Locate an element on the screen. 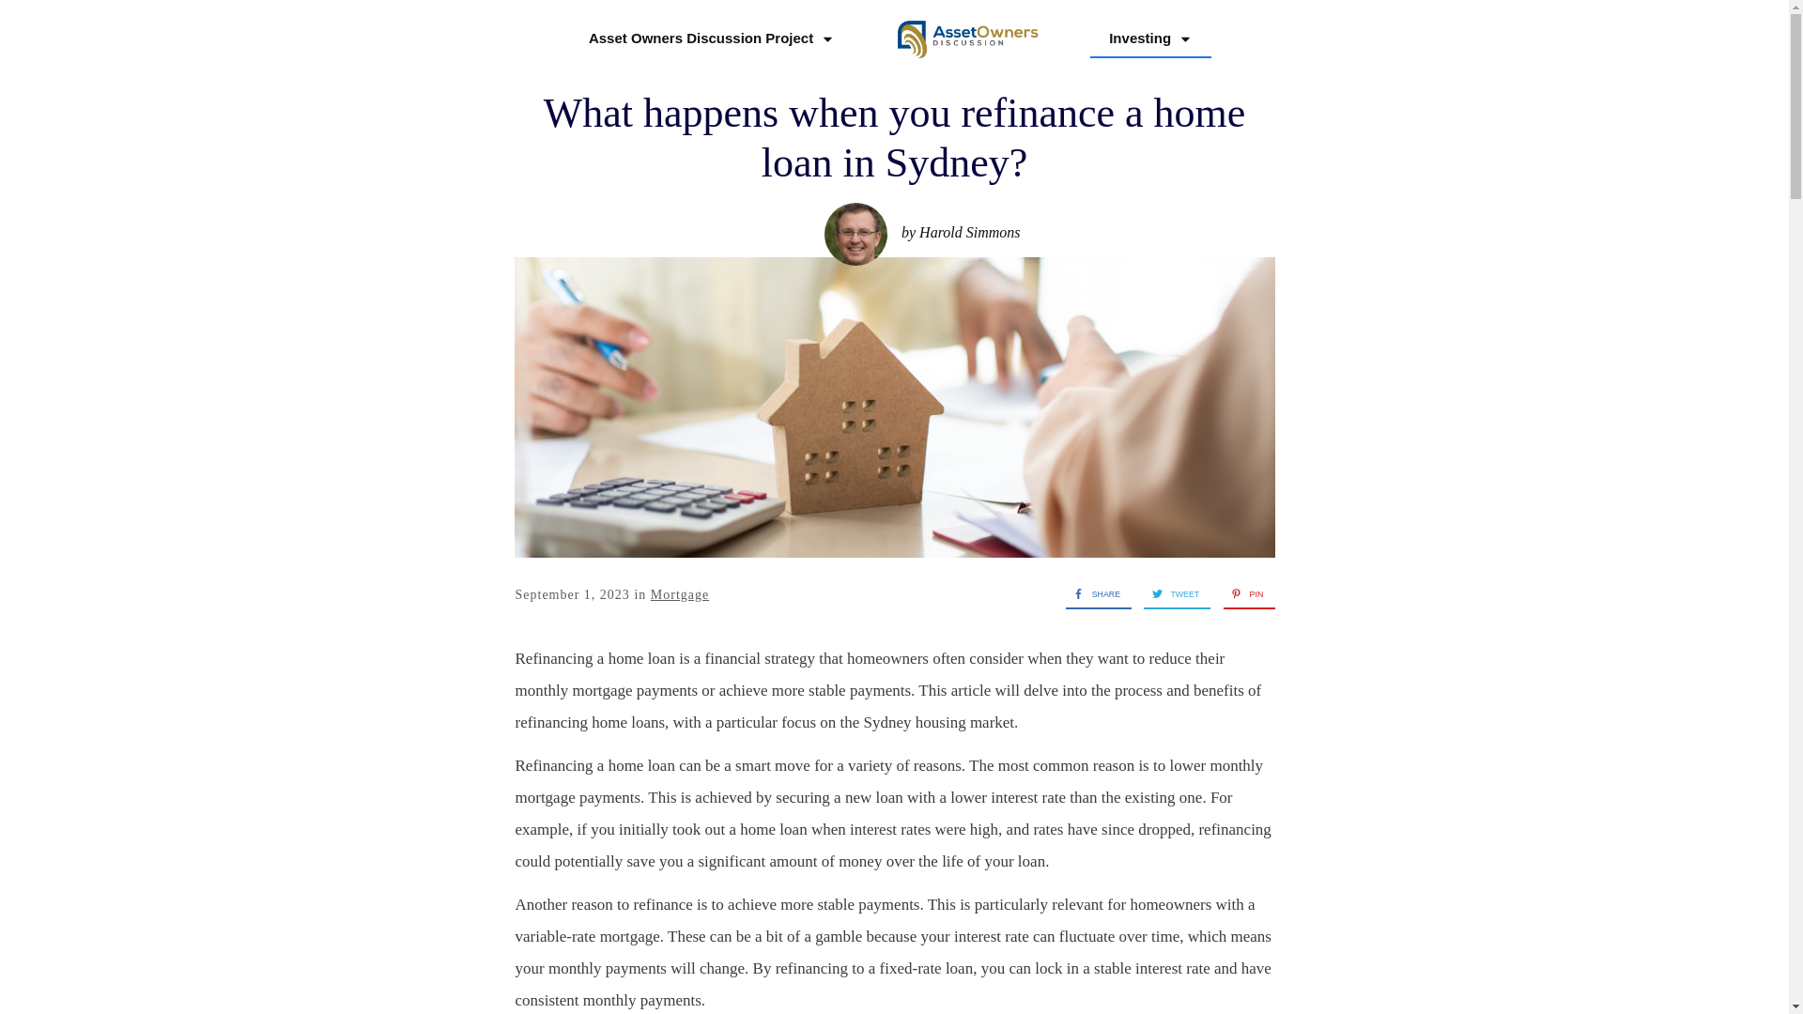  TWEET is located at coordinates (1170, 593).